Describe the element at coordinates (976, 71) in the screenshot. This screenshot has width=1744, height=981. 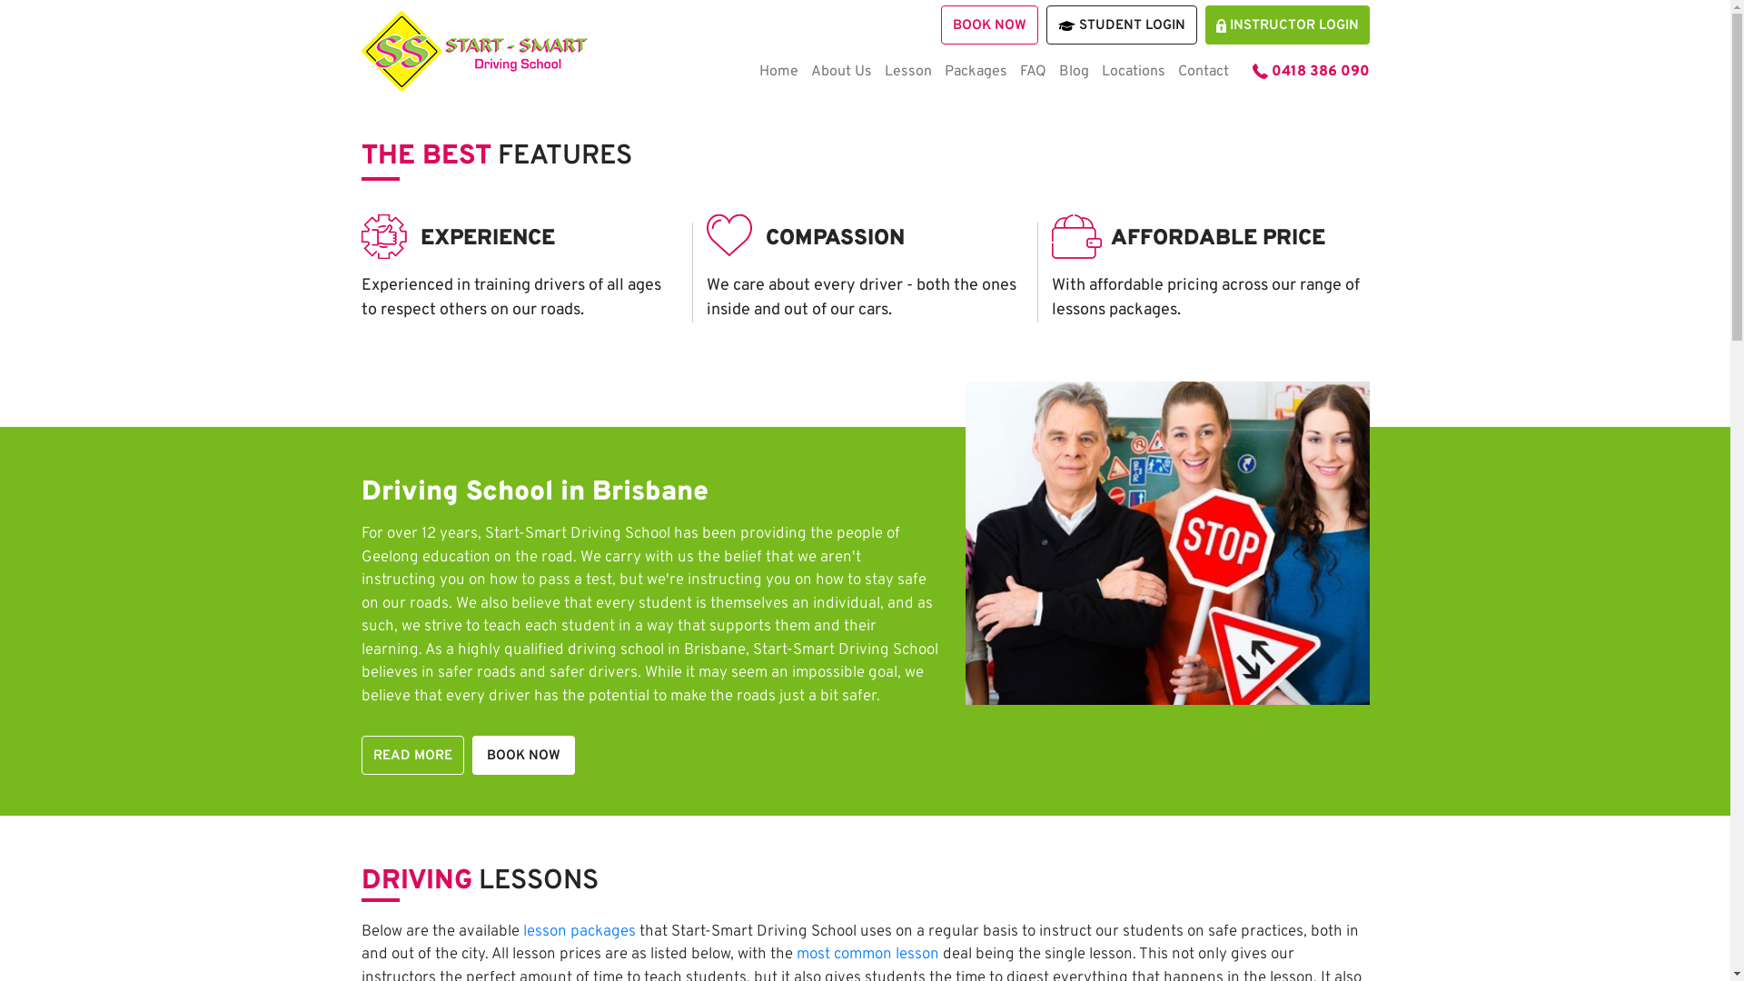
I see `Packages` at that location.